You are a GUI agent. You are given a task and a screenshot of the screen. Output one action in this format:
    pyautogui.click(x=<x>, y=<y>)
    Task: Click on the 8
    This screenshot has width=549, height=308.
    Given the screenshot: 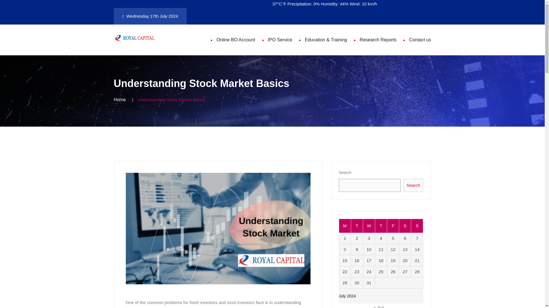 What is the action you would take?
    pyautogui.click(x=345, y=249)
    